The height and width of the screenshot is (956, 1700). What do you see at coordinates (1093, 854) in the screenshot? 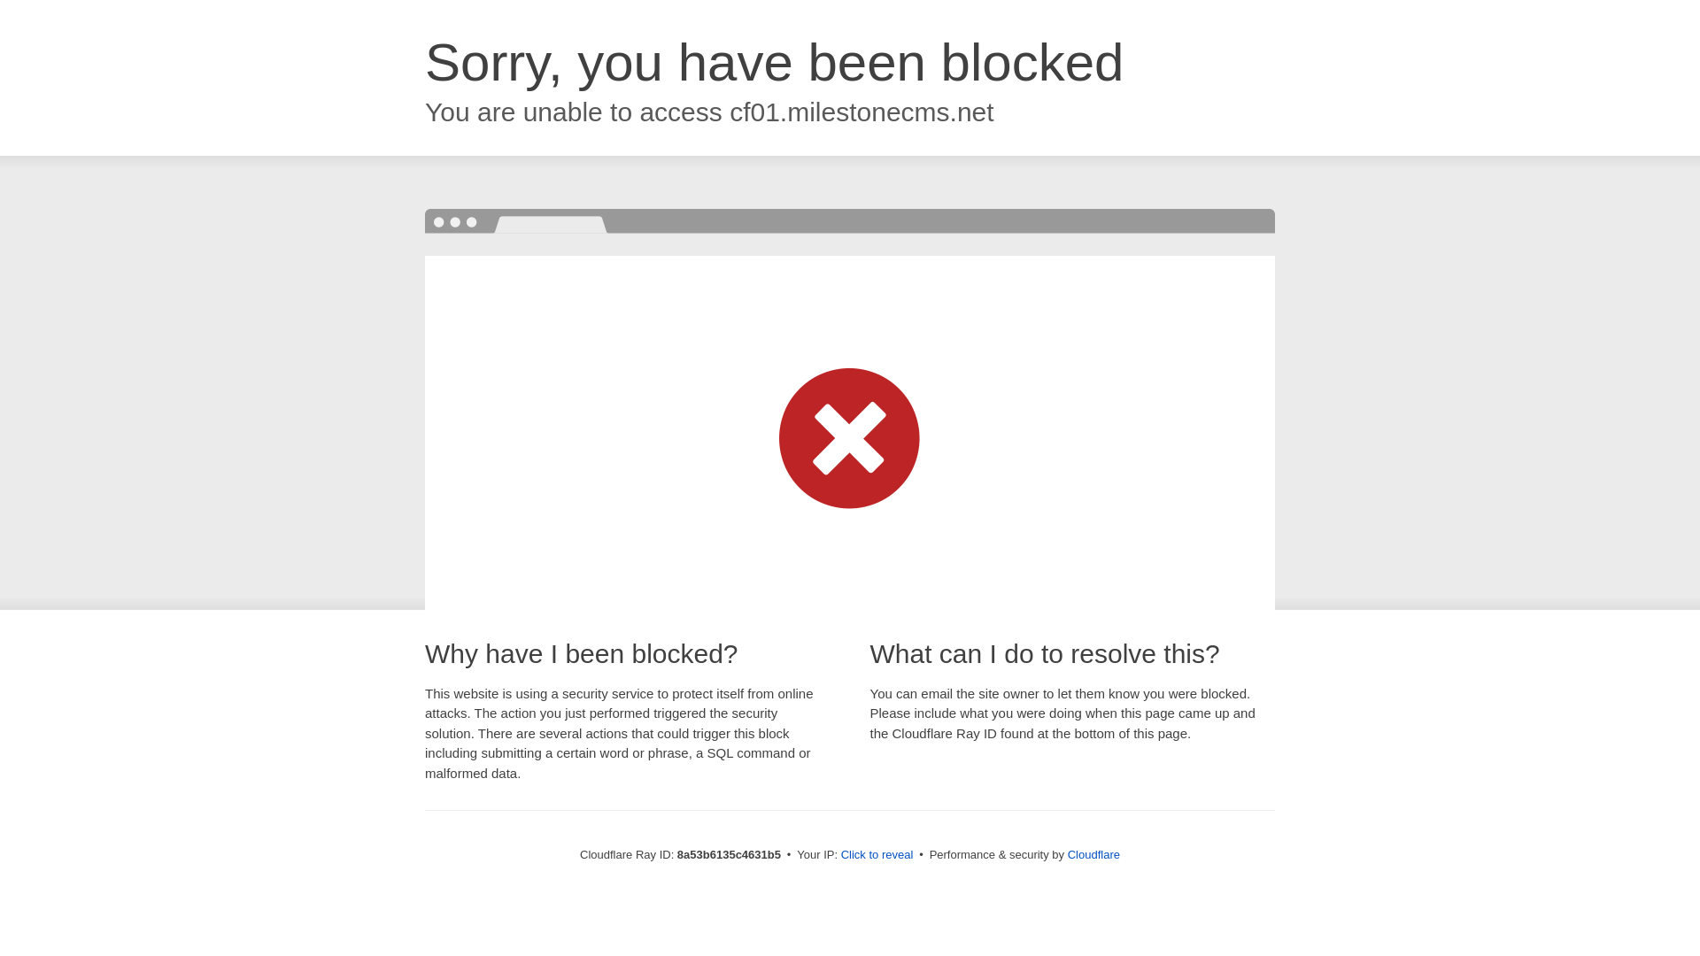
I see `Cloudflare` at bounding box center [1093, 854].